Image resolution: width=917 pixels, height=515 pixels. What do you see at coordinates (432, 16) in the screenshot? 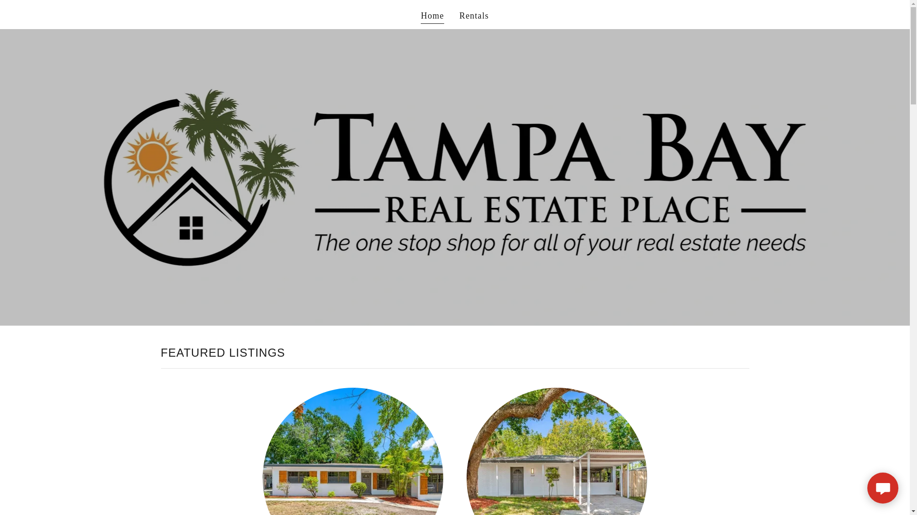
I see `Home` at bounding box center [432, 16].